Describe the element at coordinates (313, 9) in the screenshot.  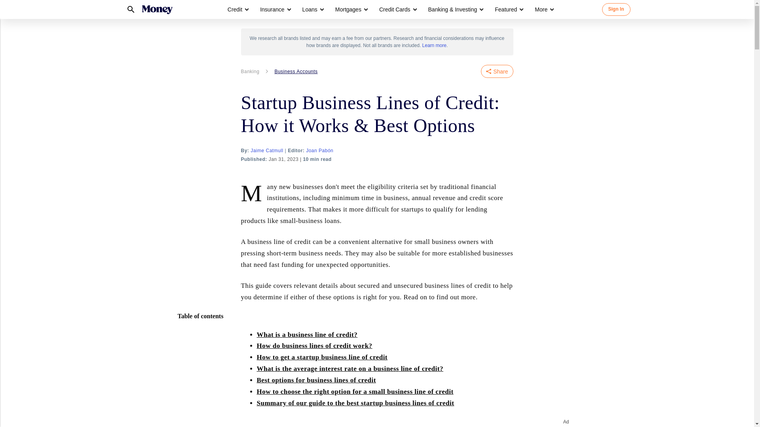
I see `Loans` at that location.